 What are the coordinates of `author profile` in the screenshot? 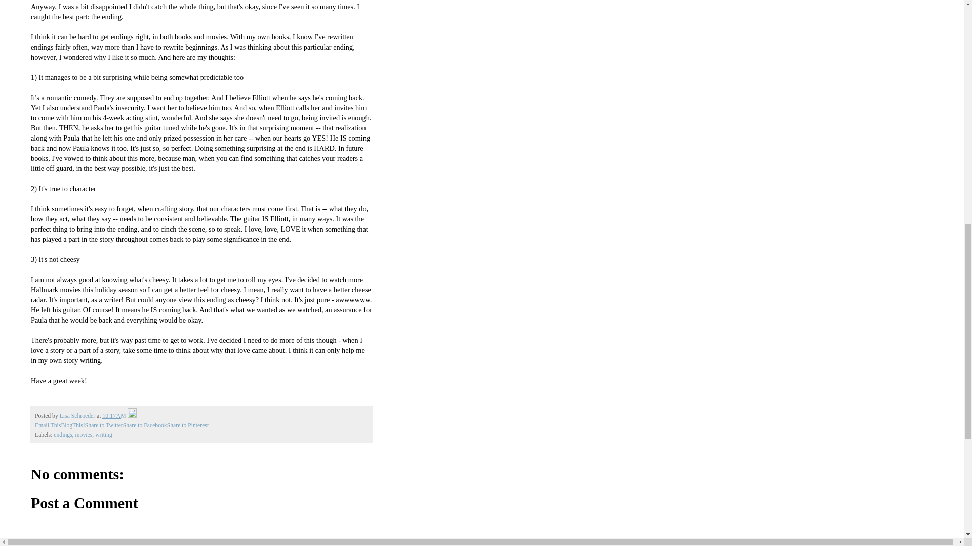 It's located at (78, 416).